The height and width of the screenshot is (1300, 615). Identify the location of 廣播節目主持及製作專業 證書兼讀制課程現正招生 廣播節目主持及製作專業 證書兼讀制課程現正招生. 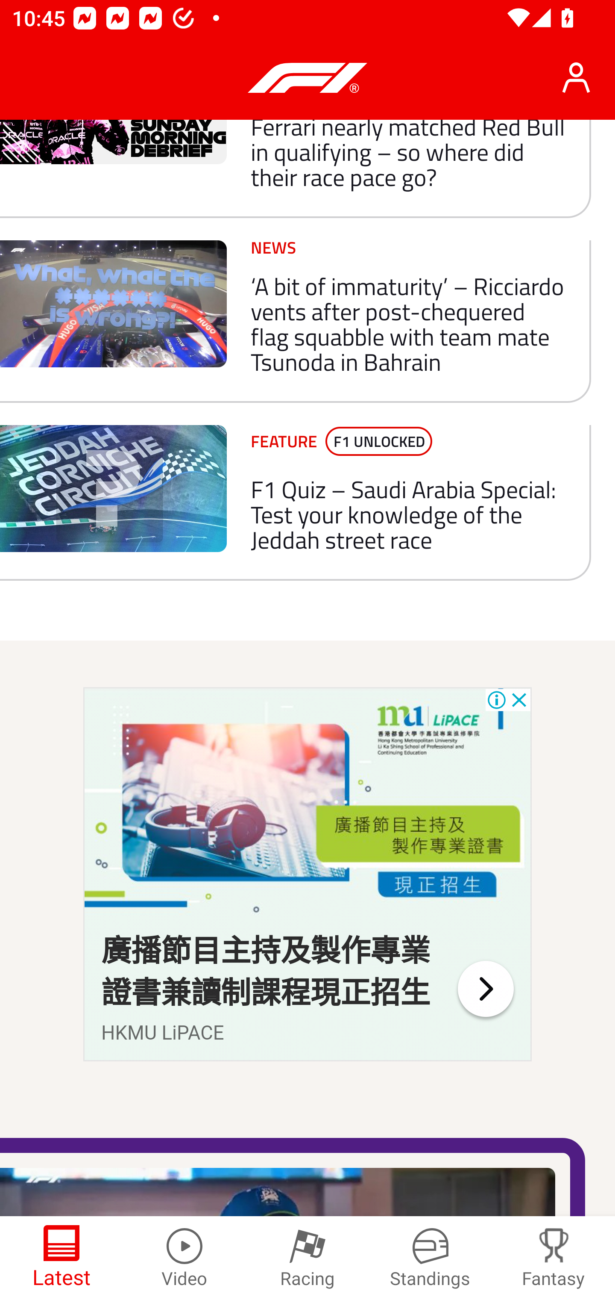
(266, 972).